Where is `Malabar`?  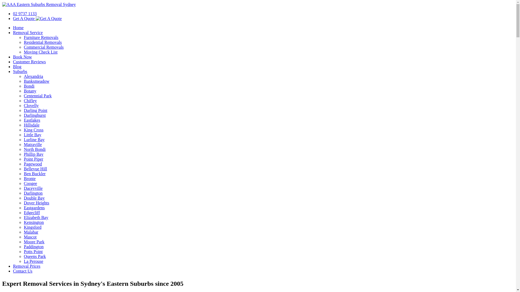 Malabar is located at coordinates (31, 232).